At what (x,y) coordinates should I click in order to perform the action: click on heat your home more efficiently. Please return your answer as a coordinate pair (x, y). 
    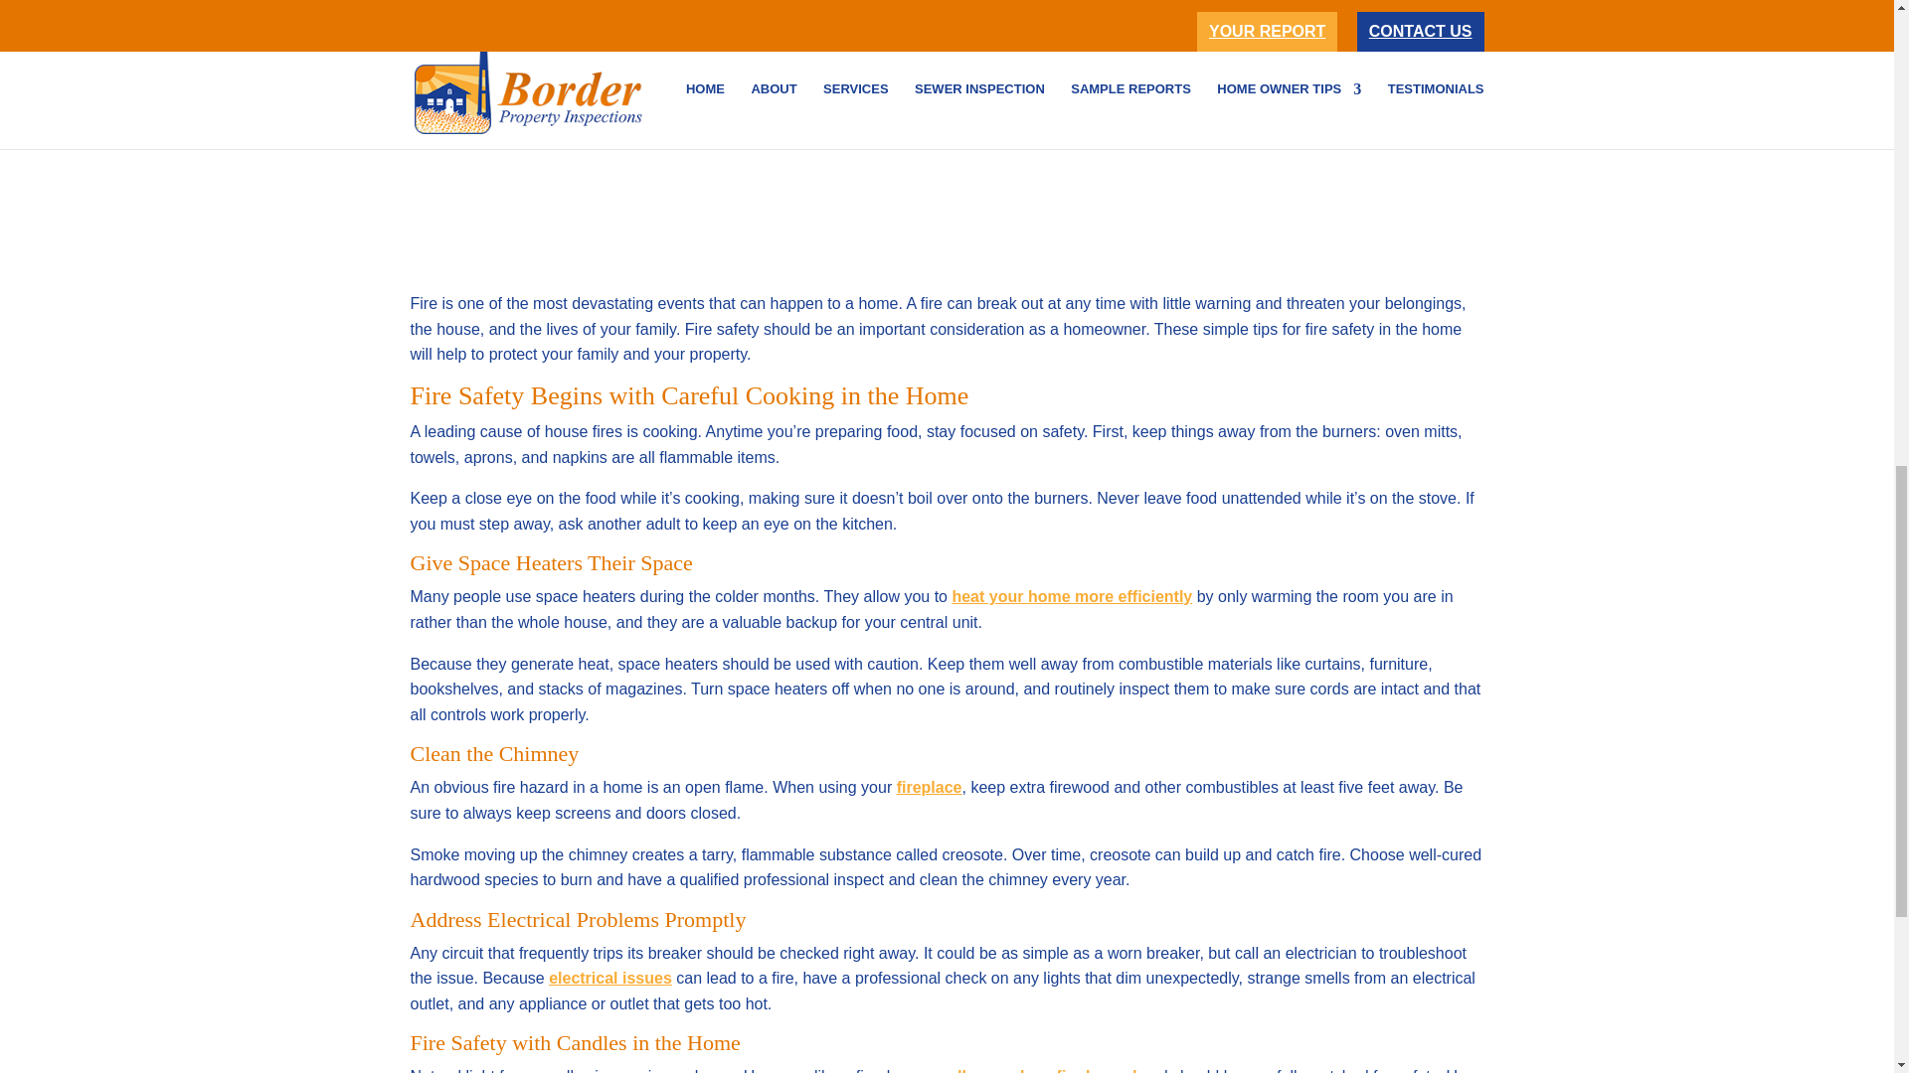
    Looking at the image, I should click on (1071, 596).